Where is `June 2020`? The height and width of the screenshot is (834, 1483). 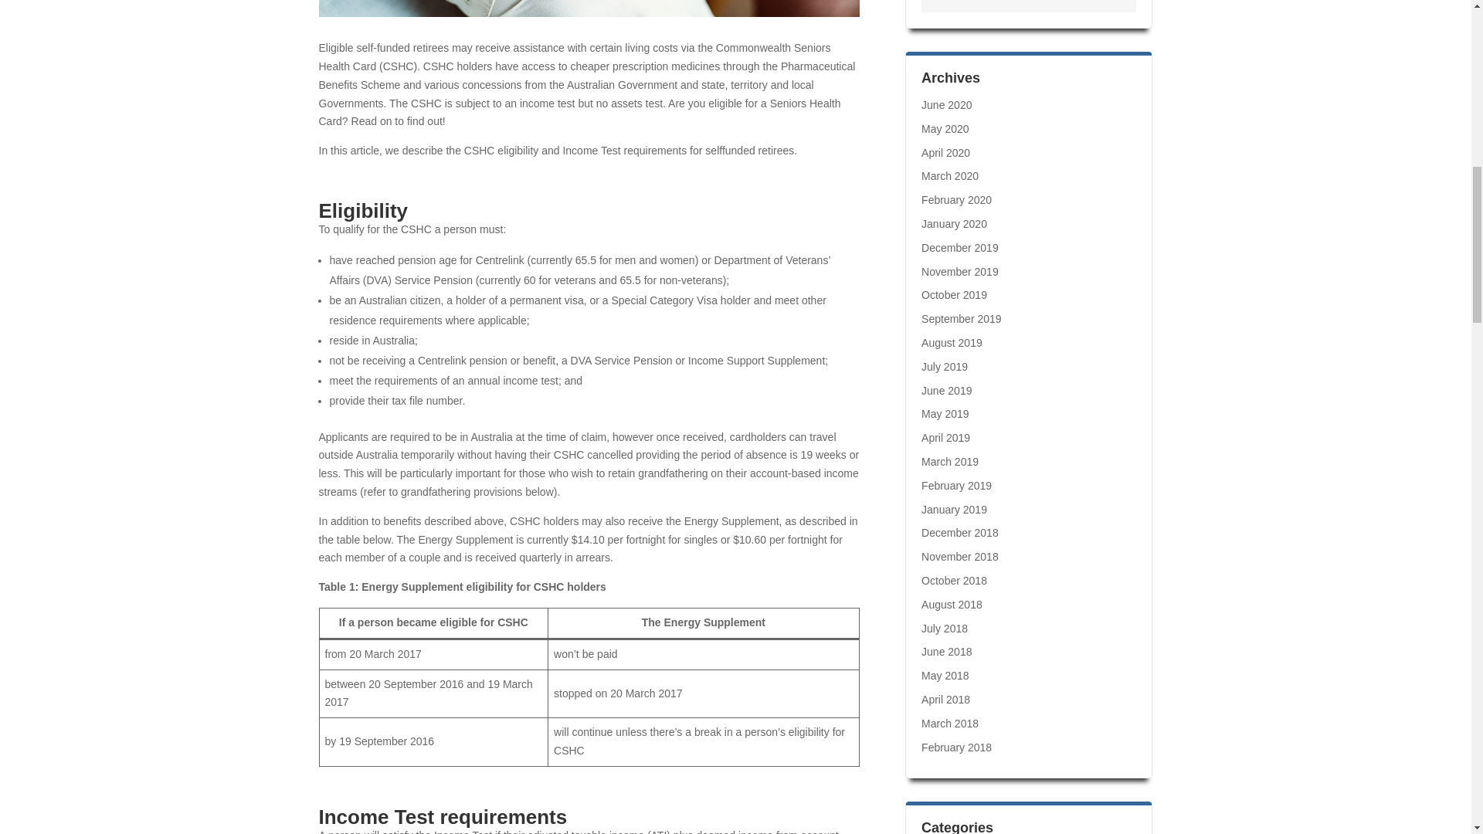 June 2020 is located at coordinates (945, 105).